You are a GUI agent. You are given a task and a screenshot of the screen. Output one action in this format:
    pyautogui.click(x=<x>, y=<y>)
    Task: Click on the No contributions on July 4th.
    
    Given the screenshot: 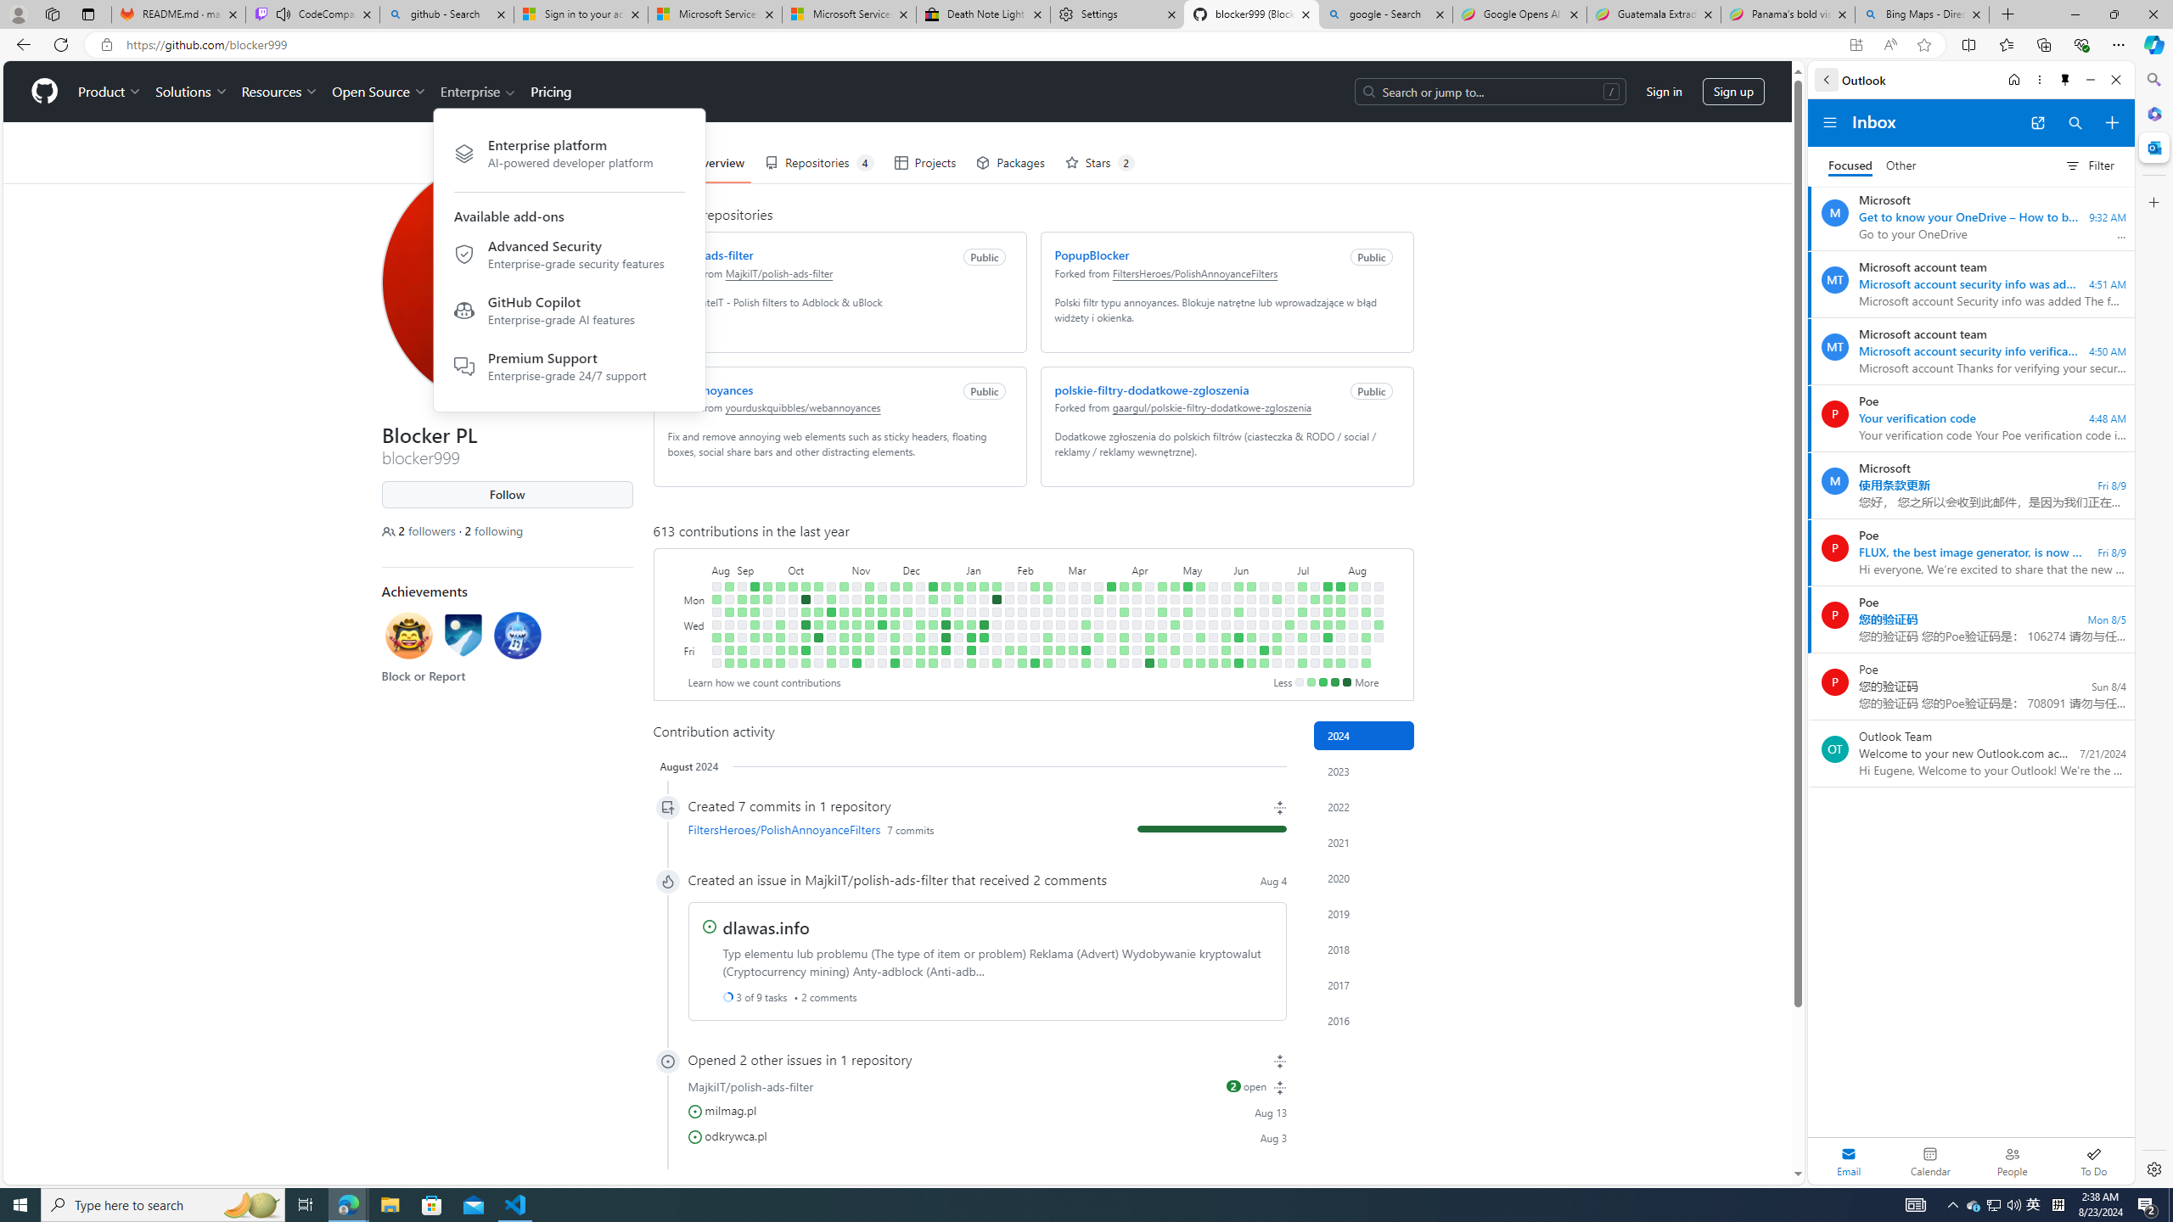 What is the action you would take?
    pyautogui.click(x=1289, y=637)
    